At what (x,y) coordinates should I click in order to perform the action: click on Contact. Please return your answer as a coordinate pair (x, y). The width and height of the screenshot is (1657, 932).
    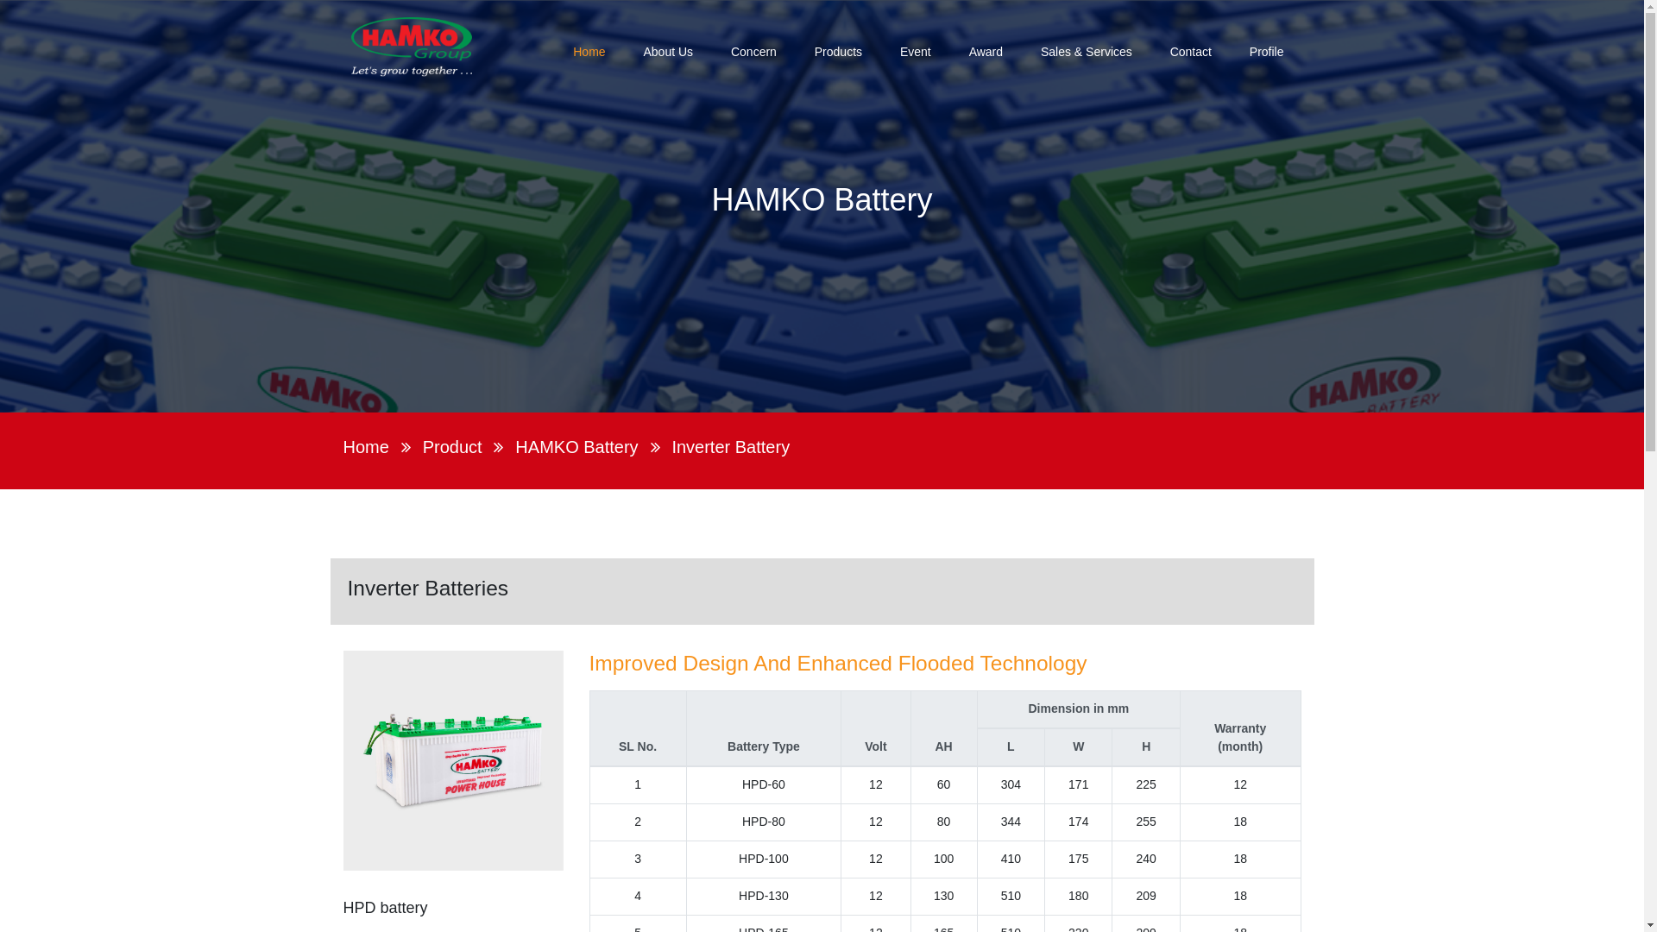
    Looking at the image, I should click on (1191, 54).